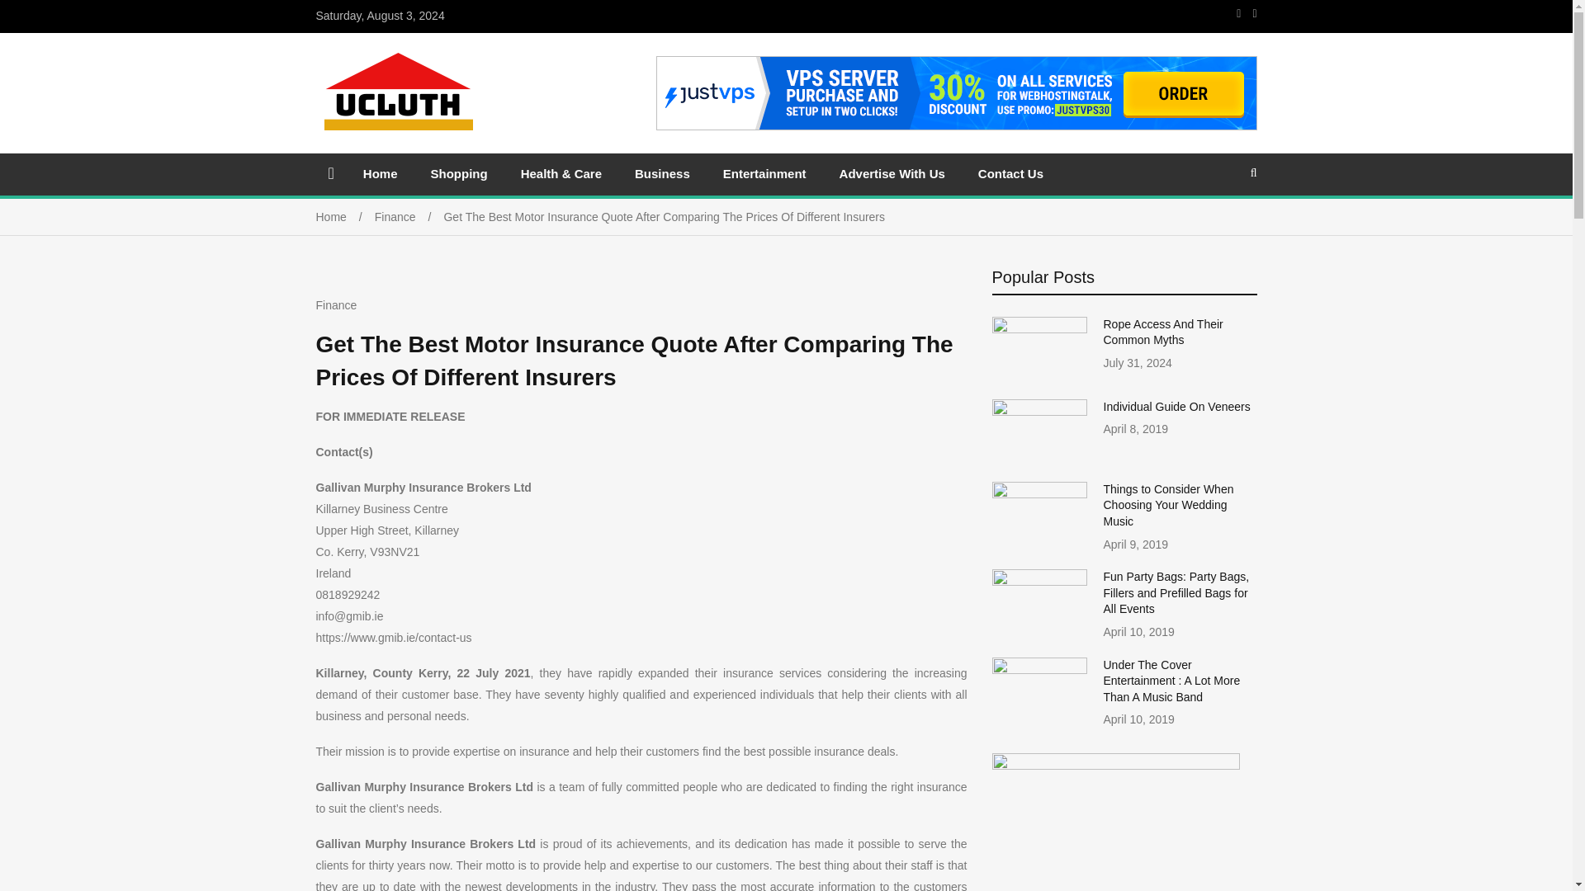 This screenshot has width=1585, height=891. I want to click on Home, so click(345, 216).